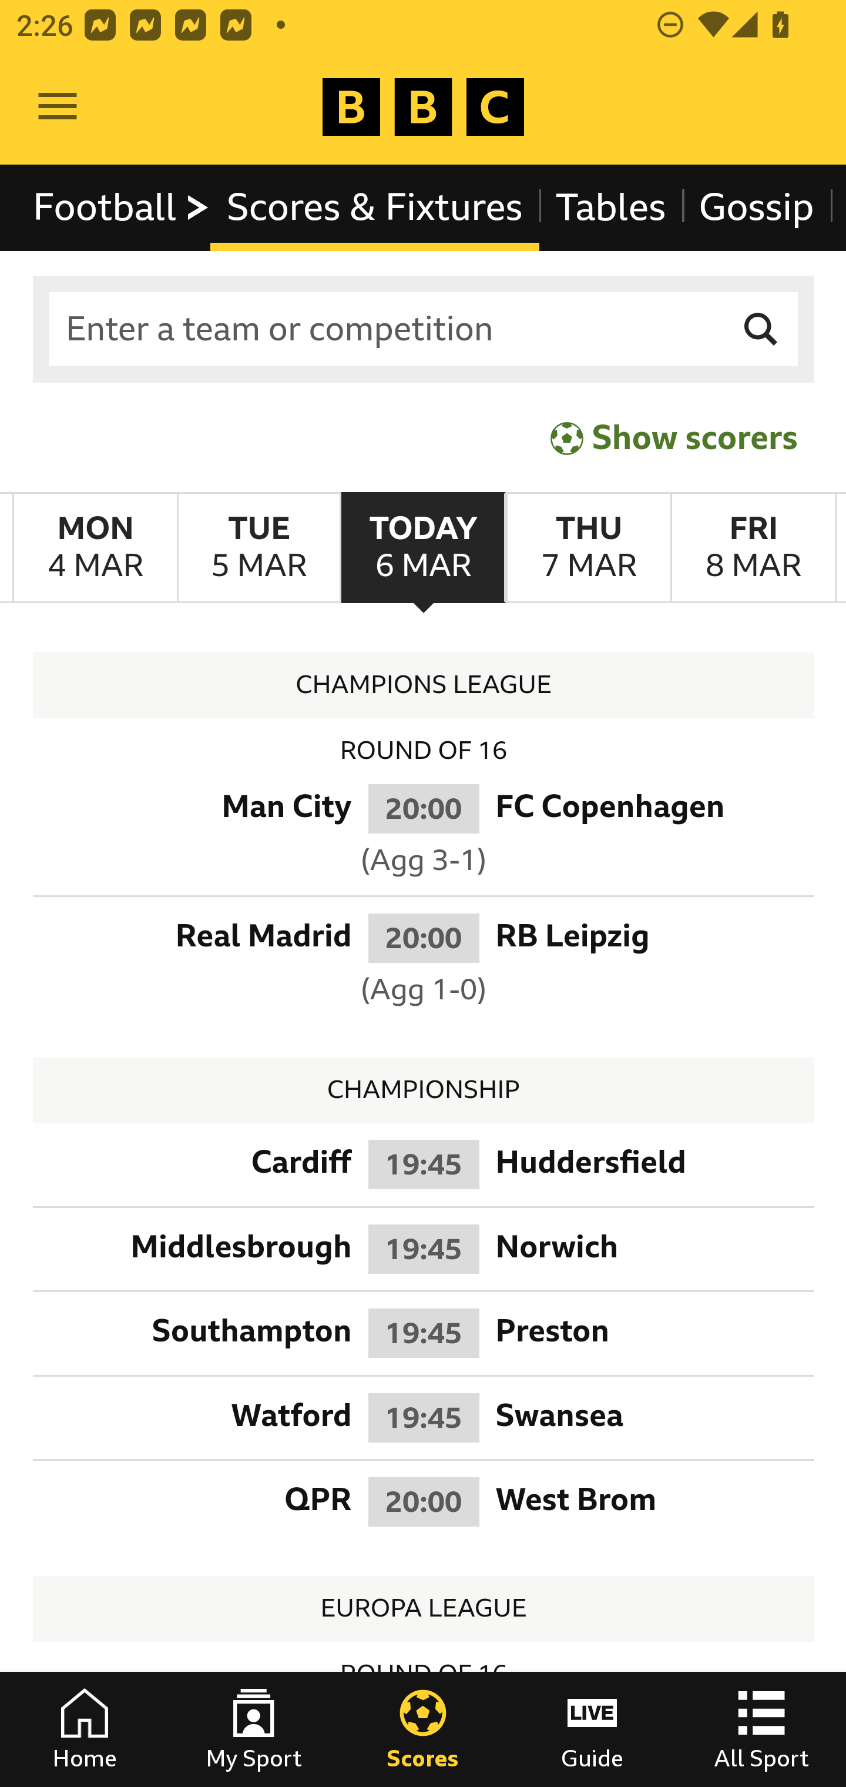 This screenshot has height=1787, width=846. Describe the element at coordinates (258, 548) in the screenshot. I see `TuesdayMarch 5th Tuesday March 5th` at that location.